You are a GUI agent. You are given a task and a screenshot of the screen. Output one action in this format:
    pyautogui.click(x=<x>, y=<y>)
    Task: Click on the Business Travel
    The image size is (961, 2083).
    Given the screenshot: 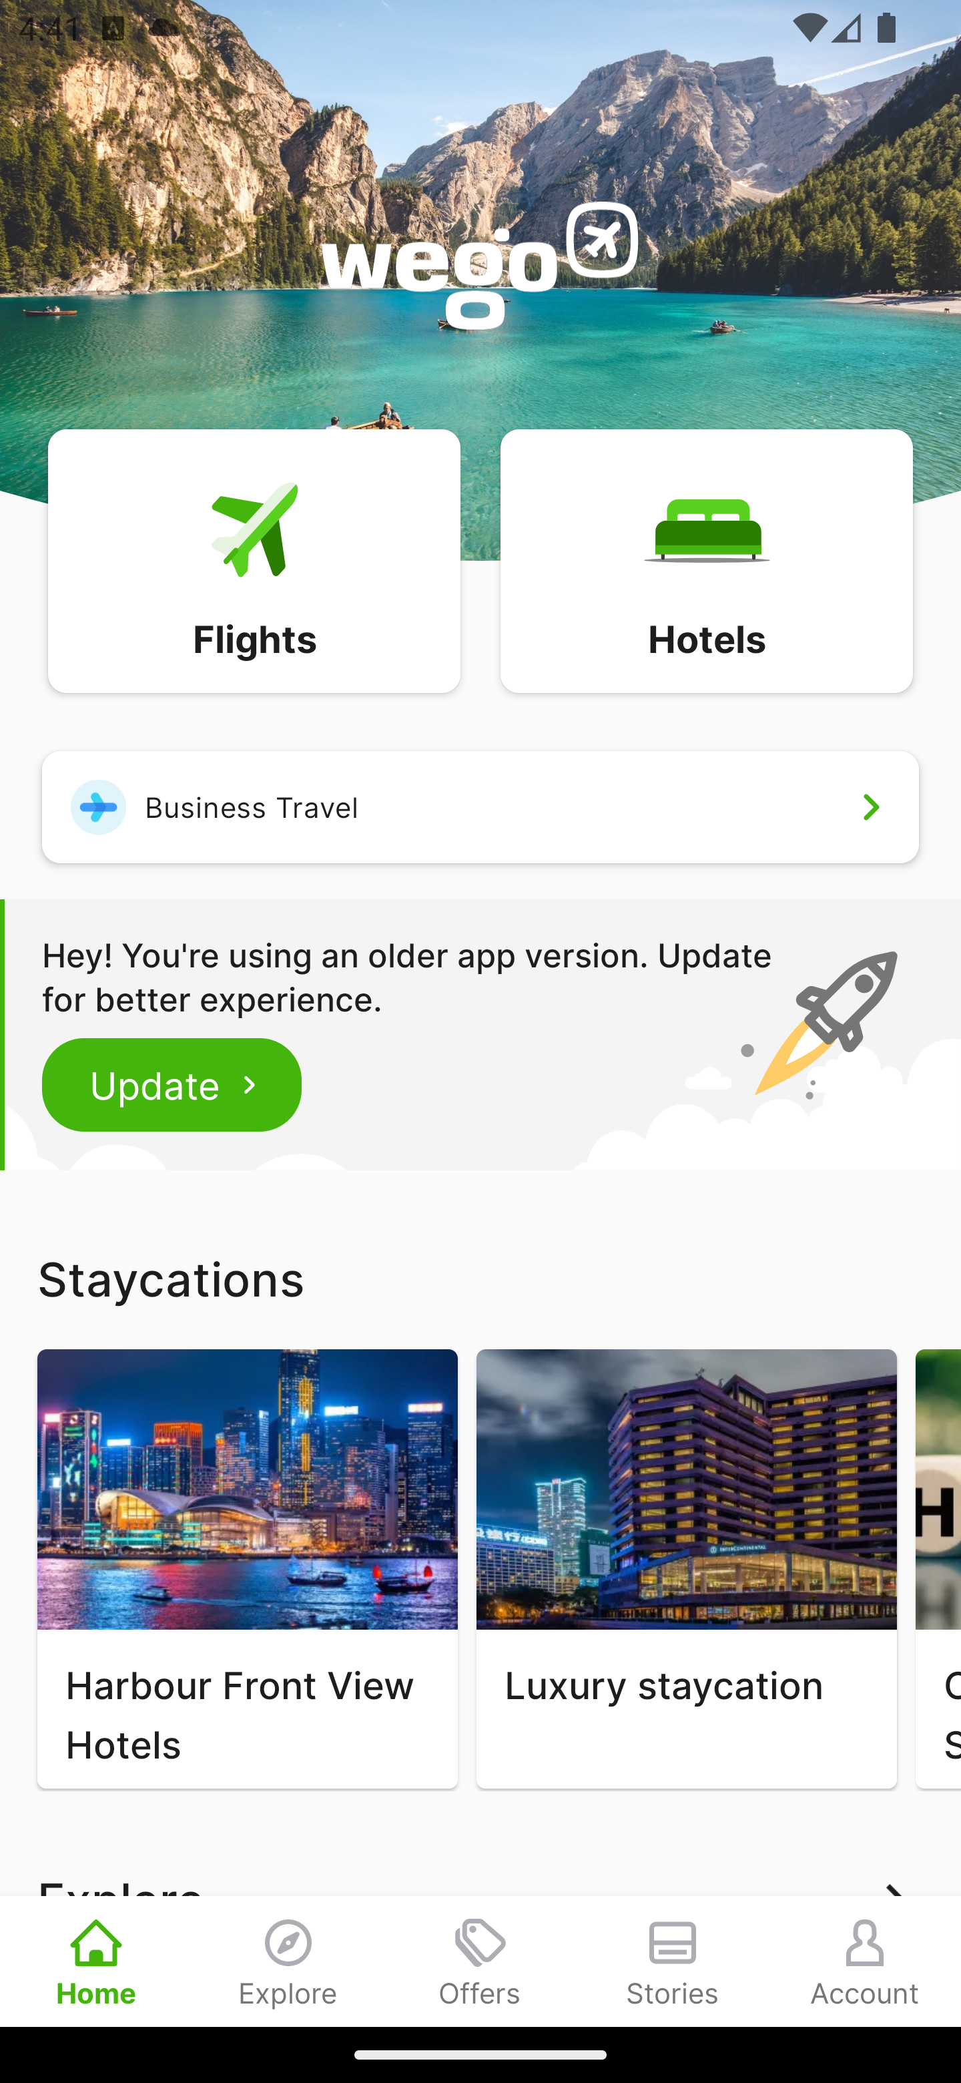 What is the action you would take?
    pyautogui.click(x=480, y=806)
    